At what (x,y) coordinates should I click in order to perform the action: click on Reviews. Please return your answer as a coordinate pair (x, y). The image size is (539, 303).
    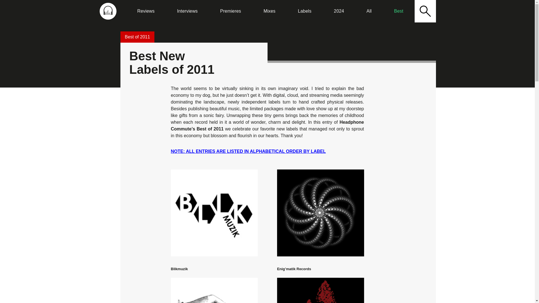
    Looking at the image, I should click on (146, 11).